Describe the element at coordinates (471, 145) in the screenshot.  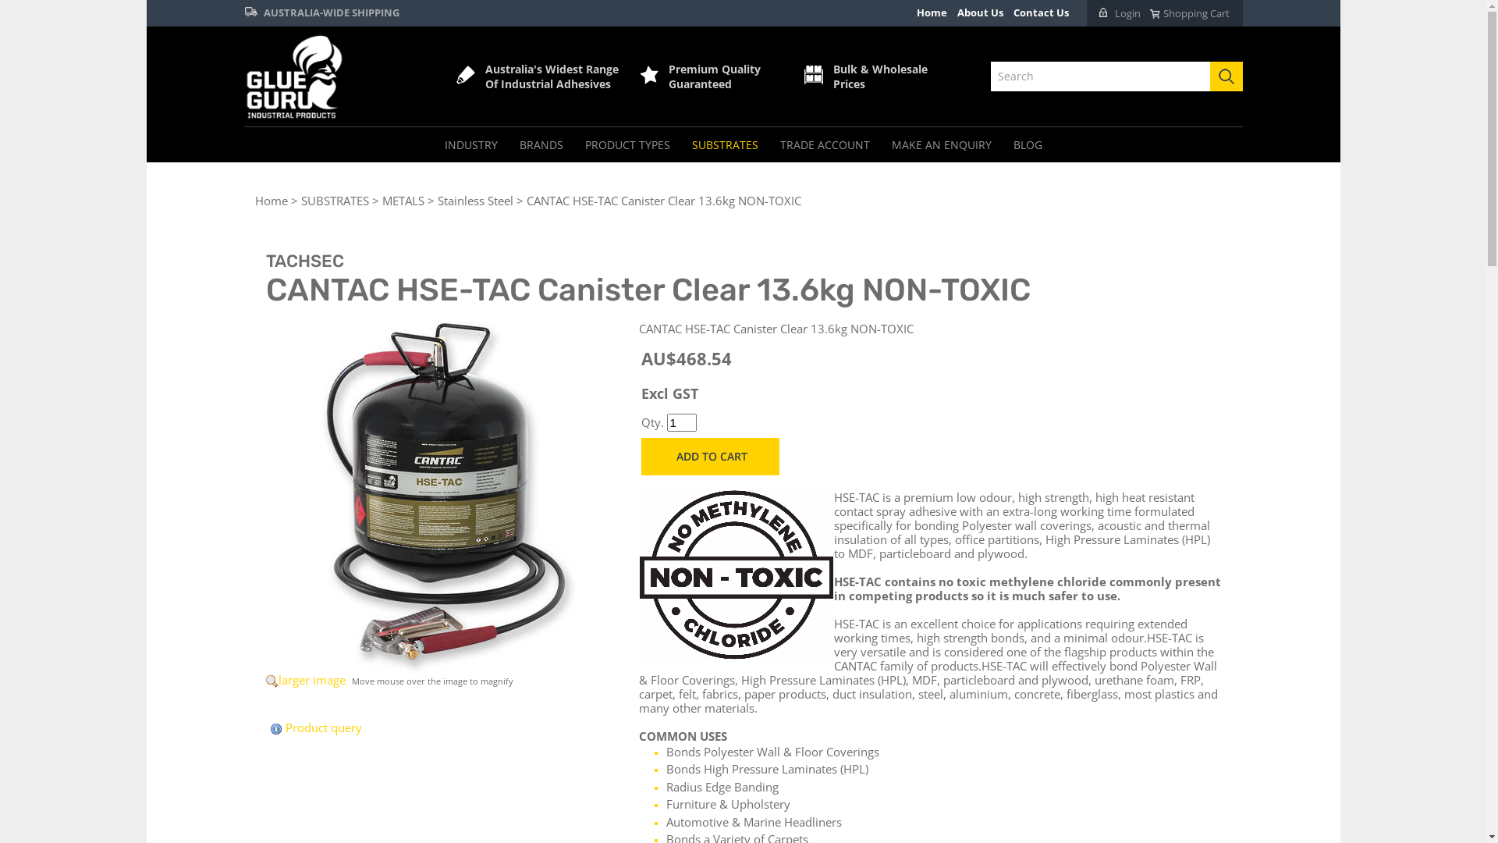
I see `INDUSTRY` at that location.